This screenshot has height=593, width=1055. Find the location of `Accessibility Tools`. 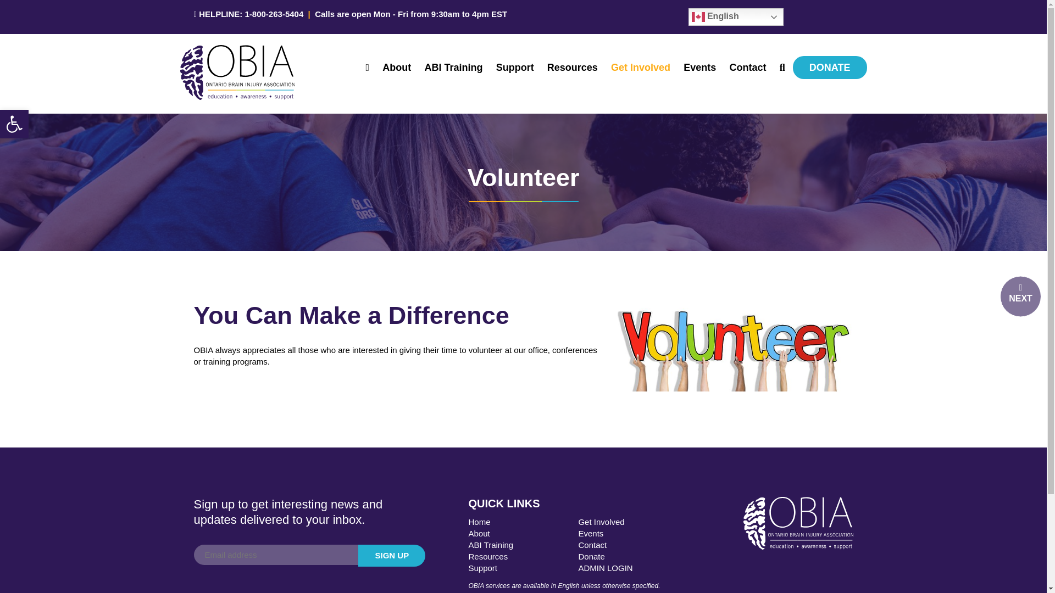

Accessibility Tools is located at coordinates (14, 124).